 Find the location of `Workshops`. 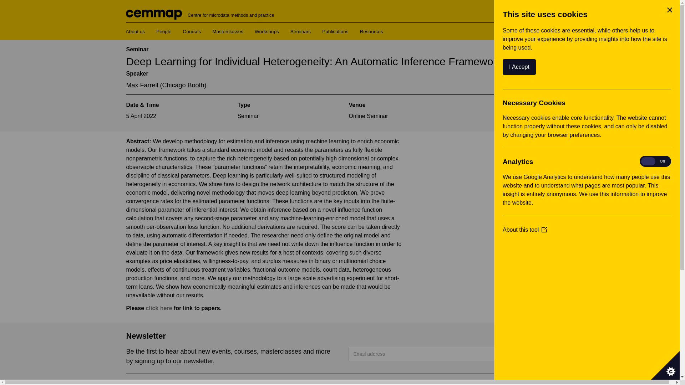

Workshops is located at coordinates (267, 31).